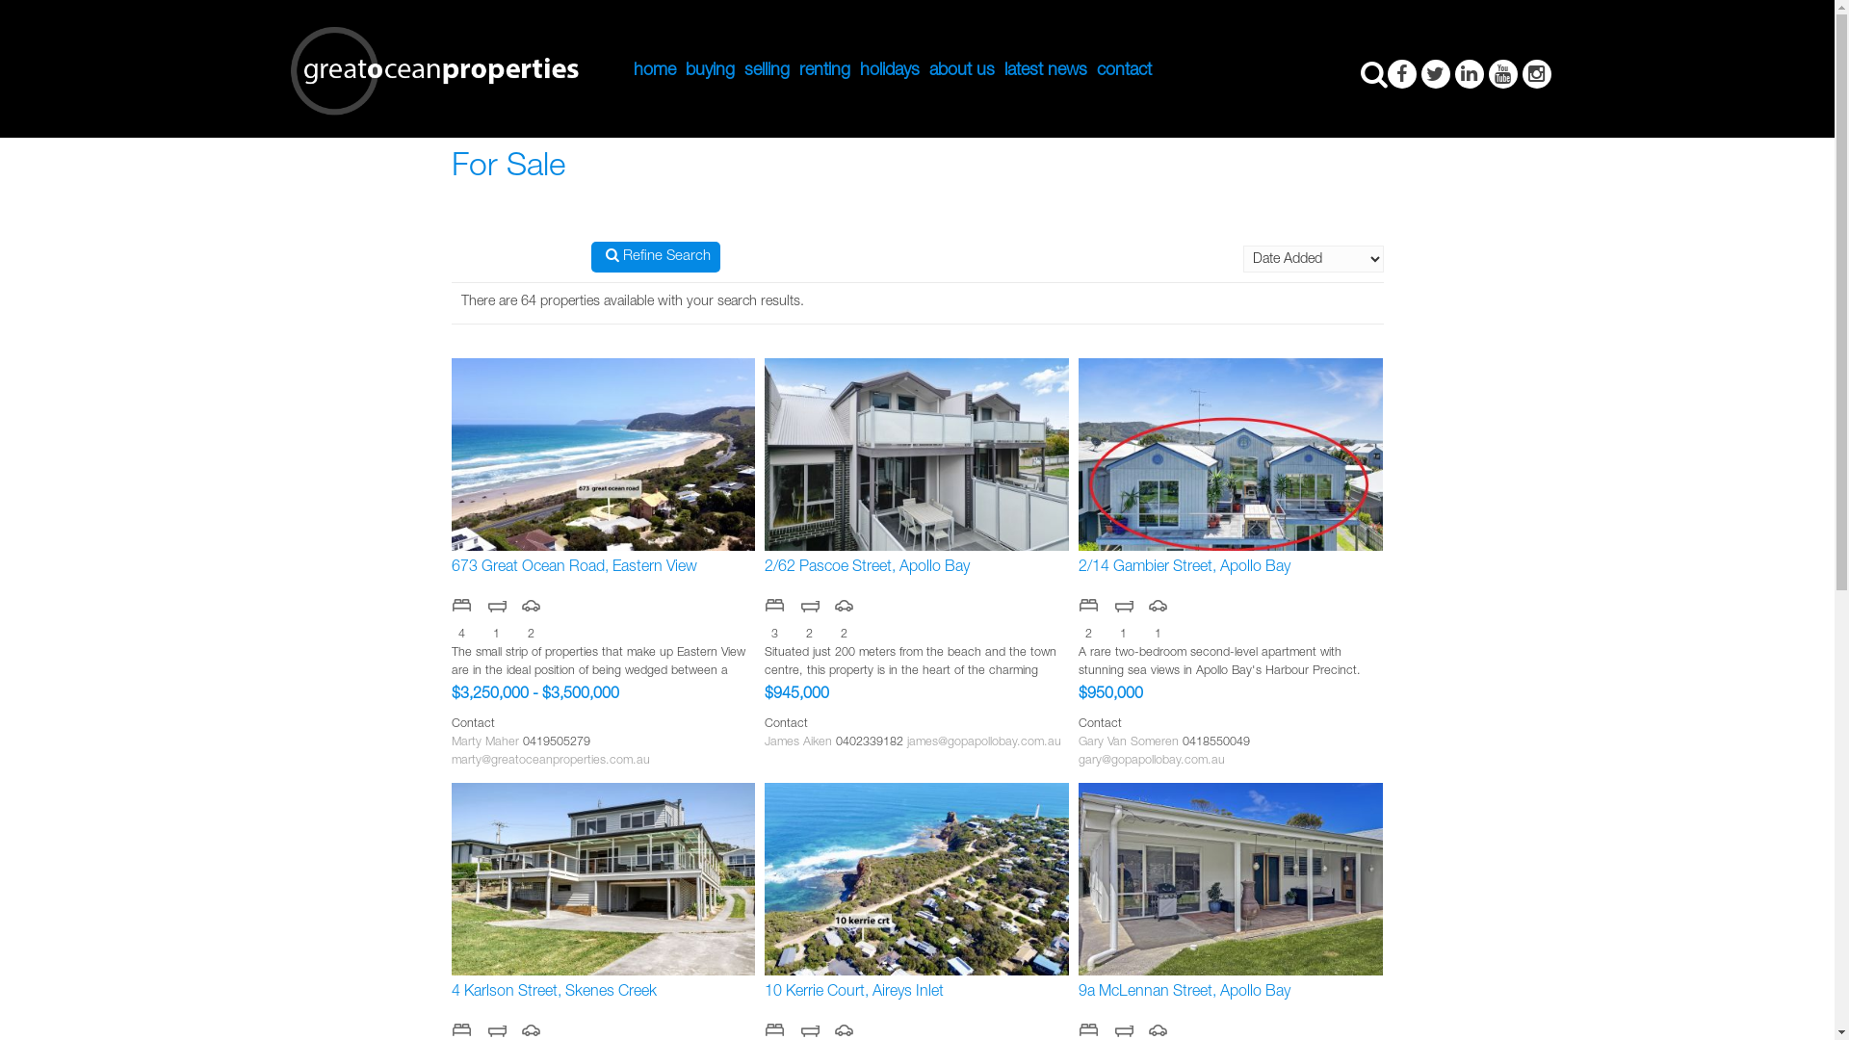 The image size is (1849, 1040). What do you see at coordinates (484, 743) in the screenshot?
I see `Marty Maher` at bounding box center [484, 743].